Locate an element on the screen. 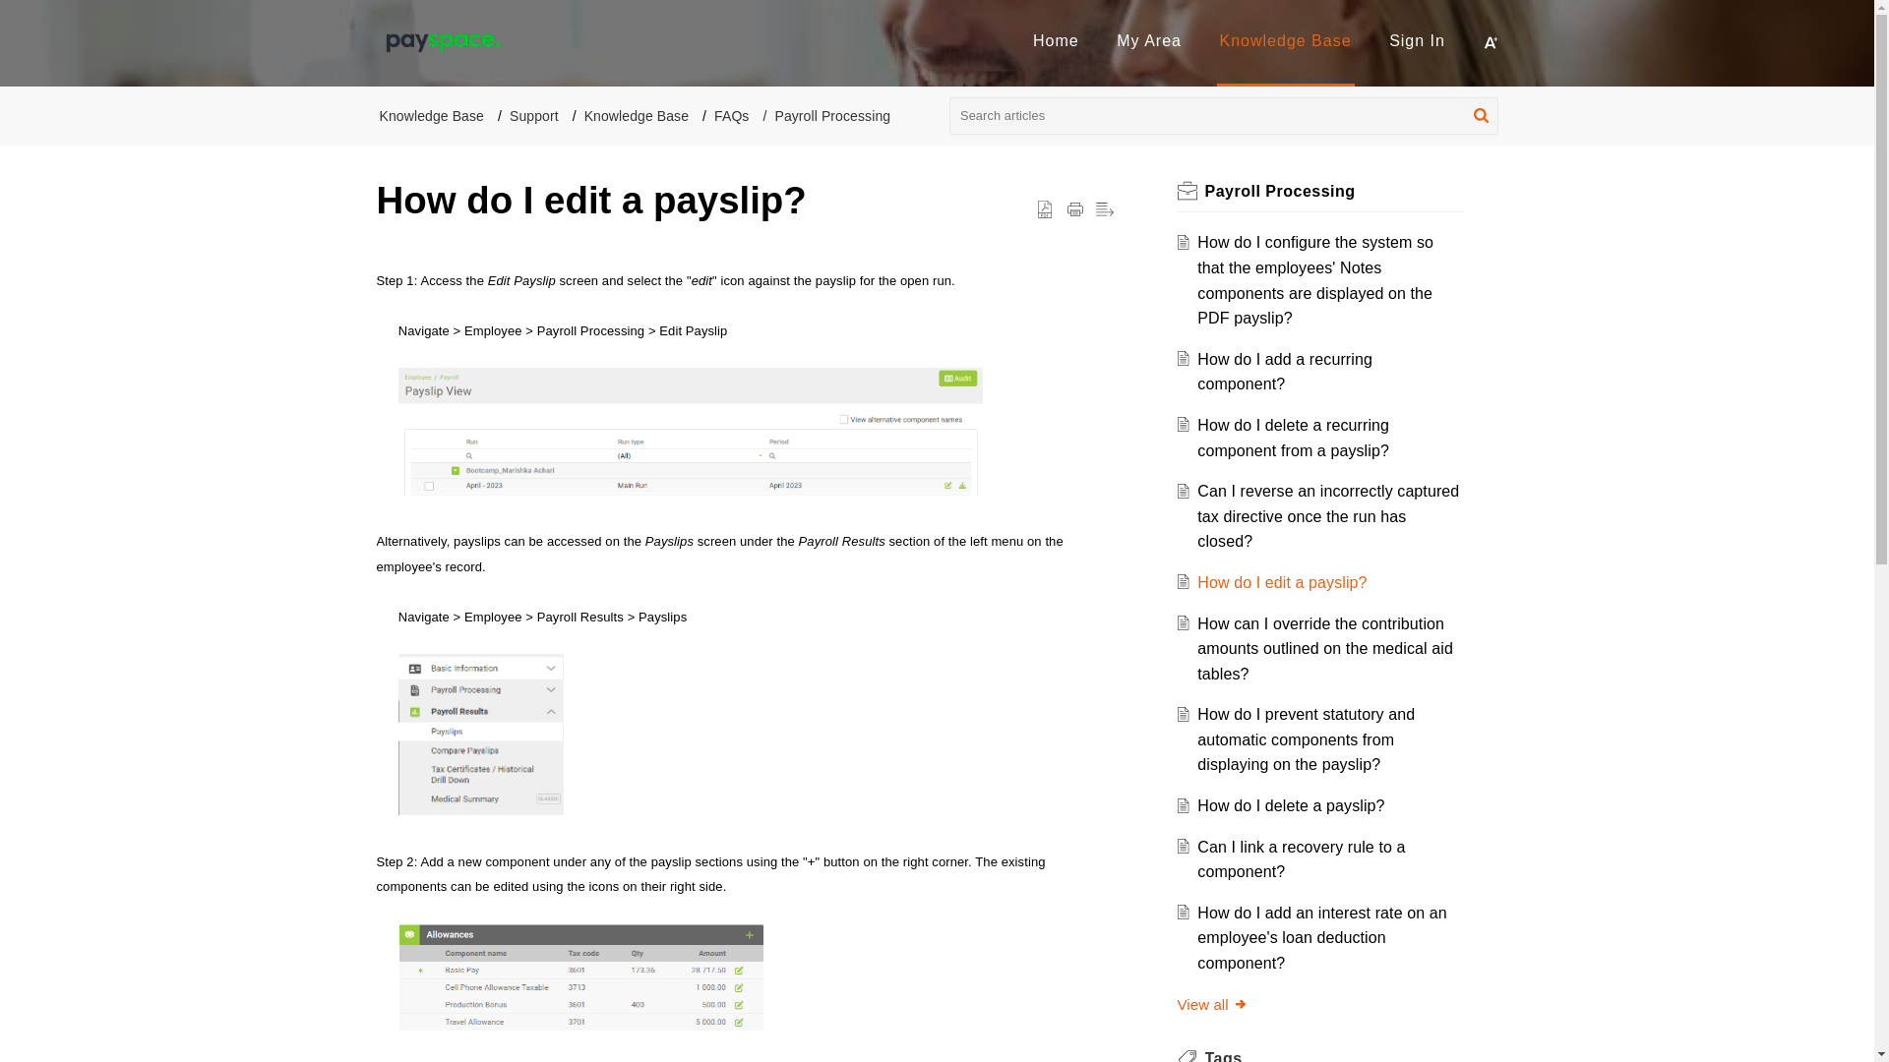 Image resolution: width=1889 pixels, height=1062 pixels. Can I link a recovery rule to a component? is located at coordinates (1301, 859).